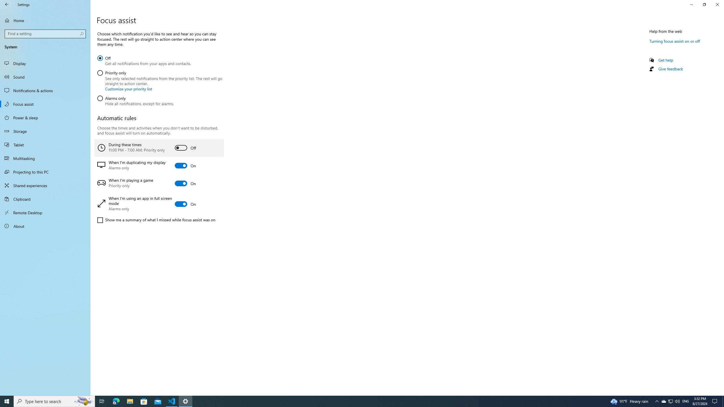  I want to click on Close Settings, so click(717, 5).